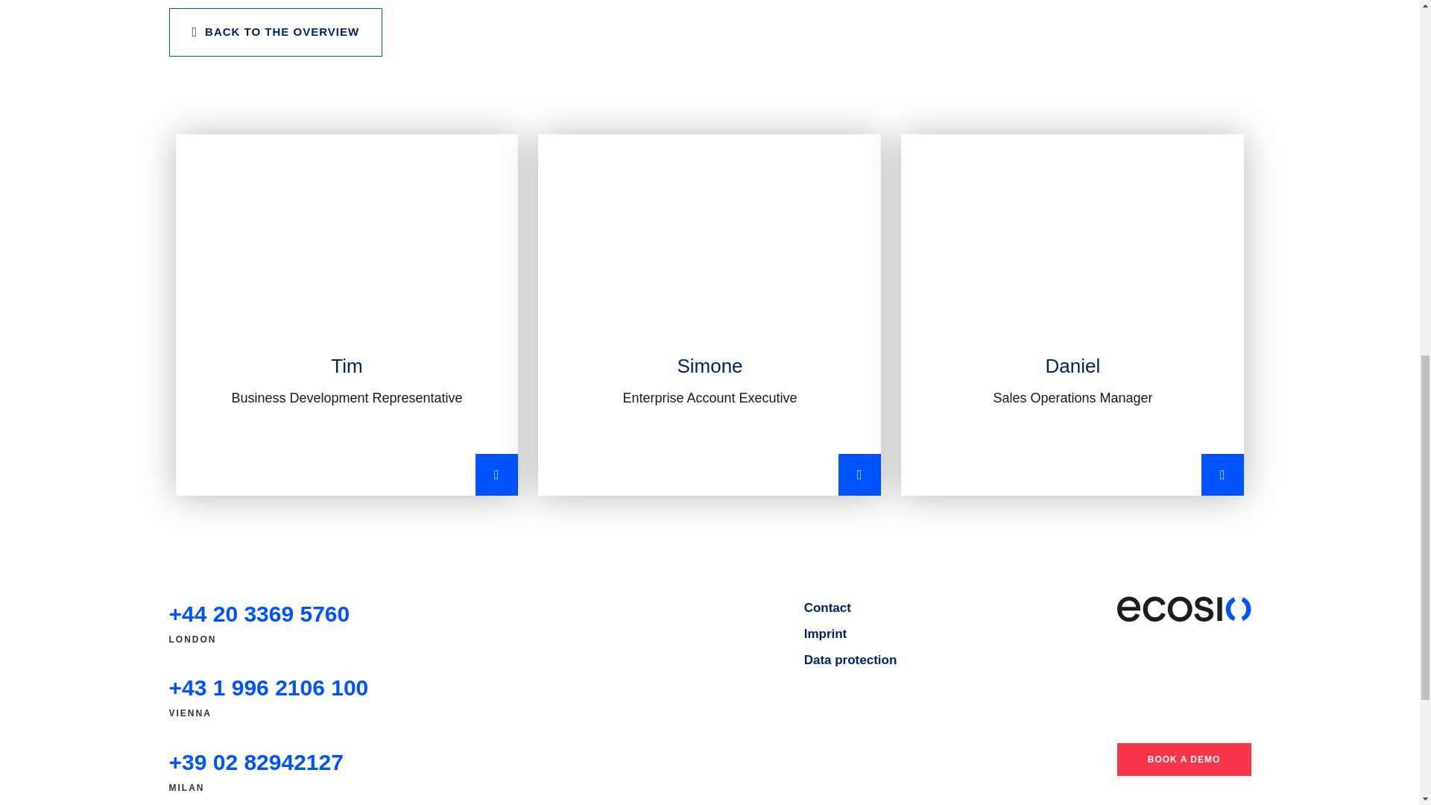 This screenshot has height=805, width=1431. What do you see at coordinates (826, 634) in the screenshot?
I see `Imprint` at bounding box center [826, 634].